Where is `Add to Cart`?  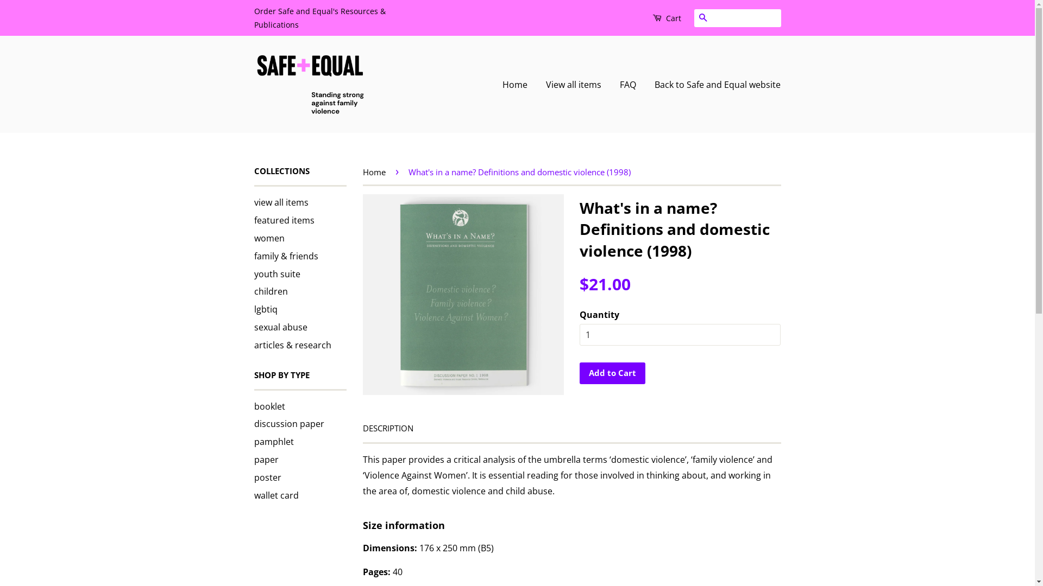 Add to Cart is located at coordinates (612, 373).